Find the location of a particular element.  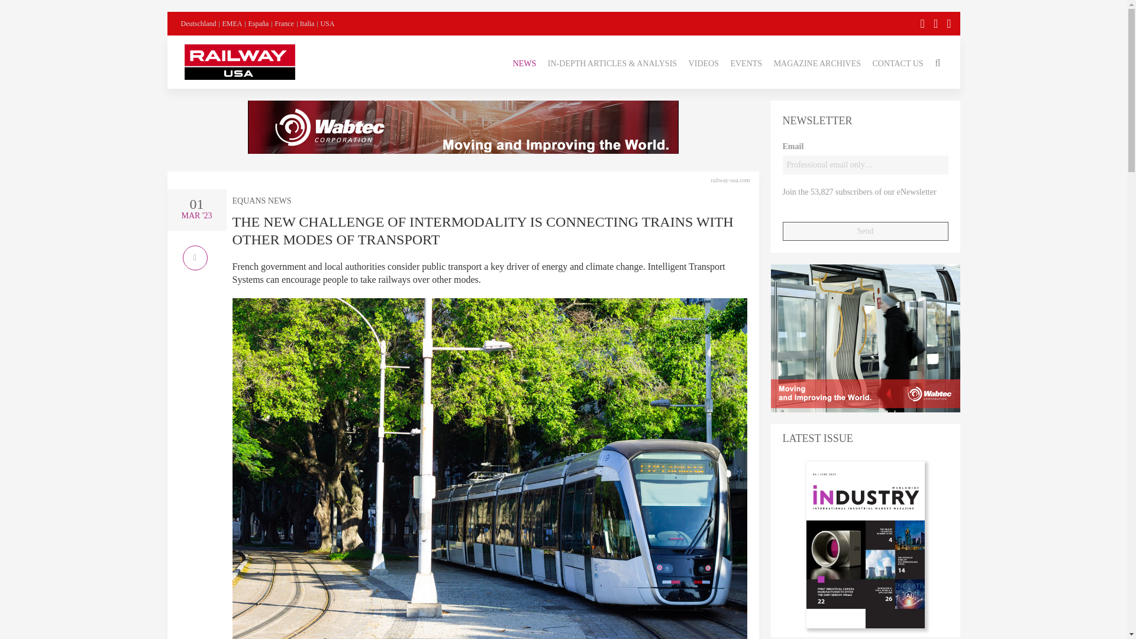

VIDEOS is located at coordinates (703, 62).